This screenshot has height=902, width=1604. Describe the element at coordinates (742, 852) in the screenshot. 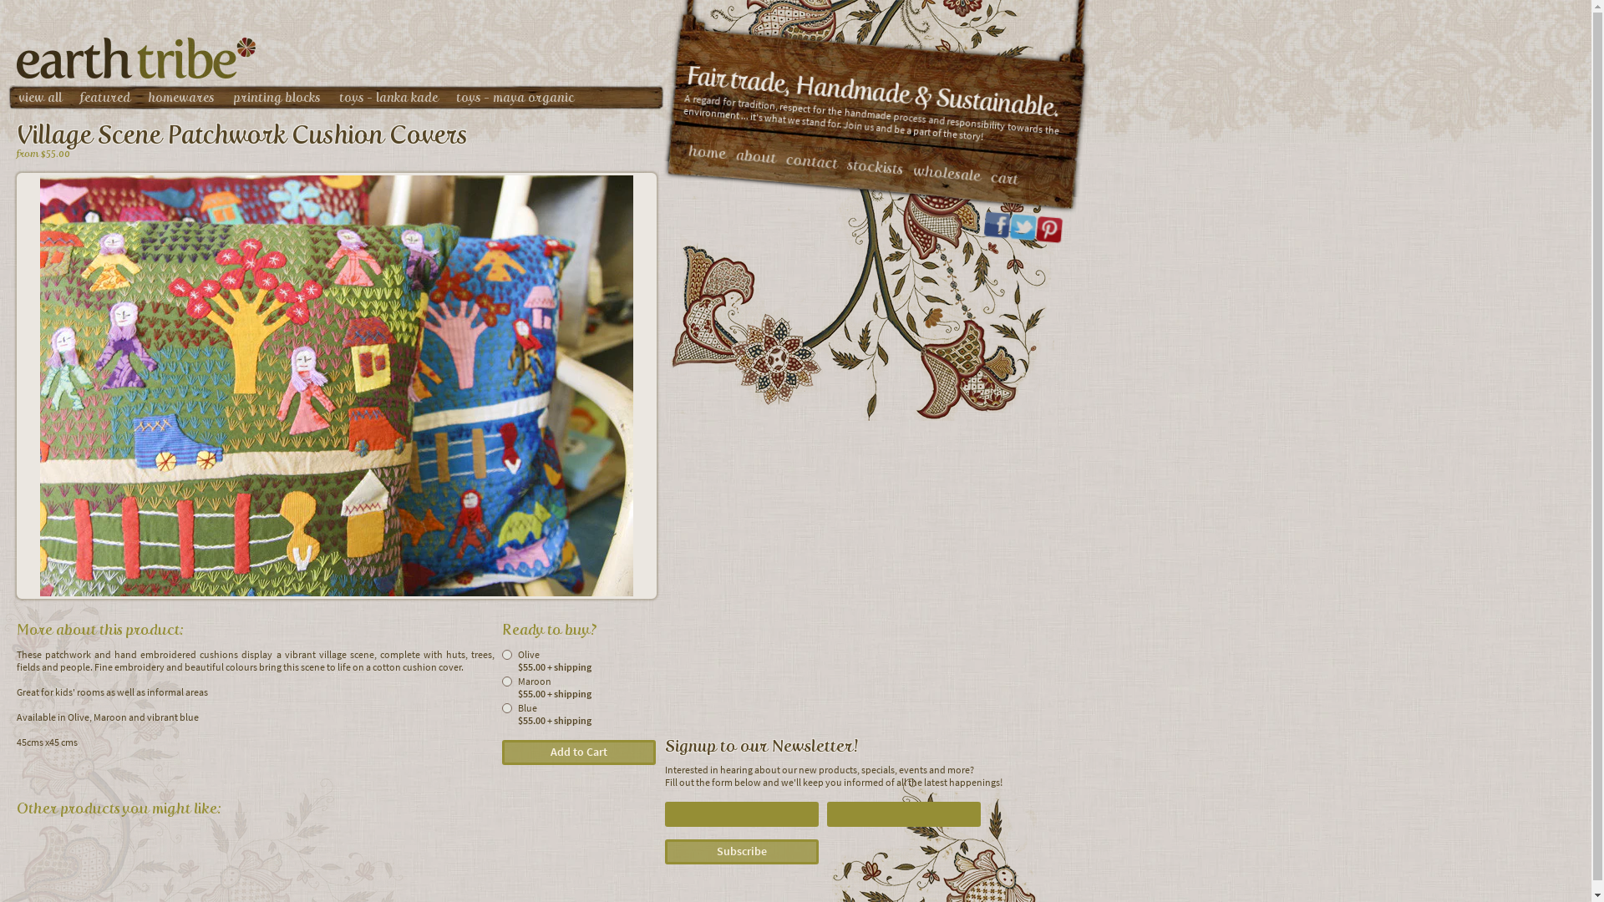

I see `Subscribe` at that location.